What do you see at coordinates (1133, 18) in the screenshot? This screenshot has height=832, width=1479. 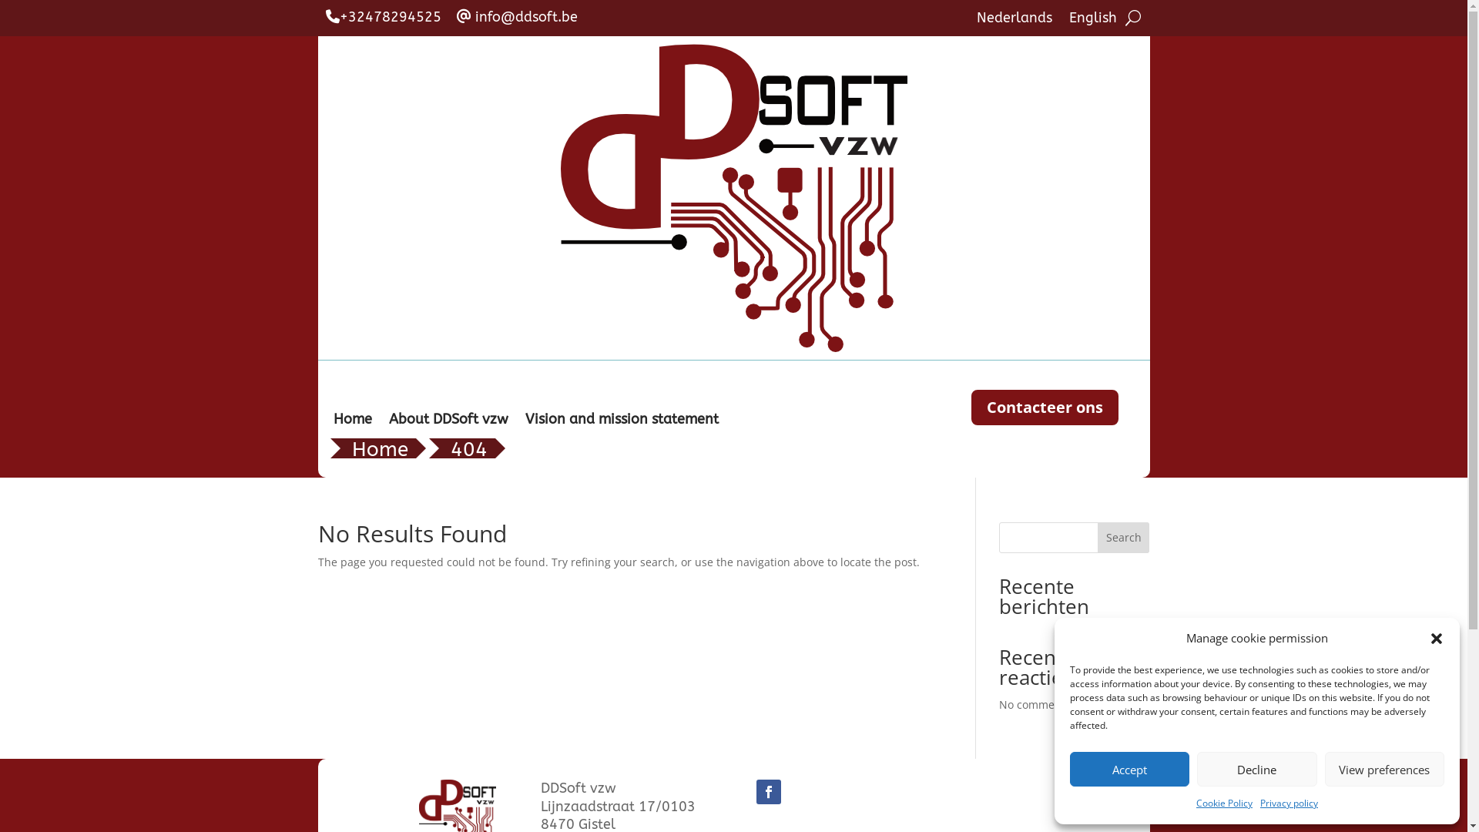 I see `search` at bounding box center [1133, 18].